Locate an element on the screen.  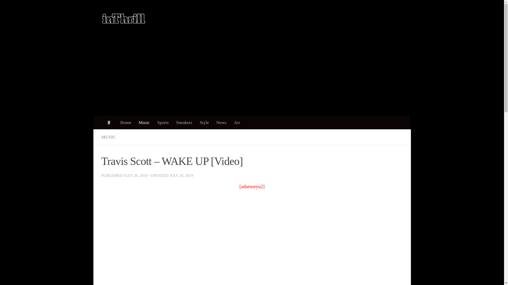
Sports is located at coordinates (162, 122).